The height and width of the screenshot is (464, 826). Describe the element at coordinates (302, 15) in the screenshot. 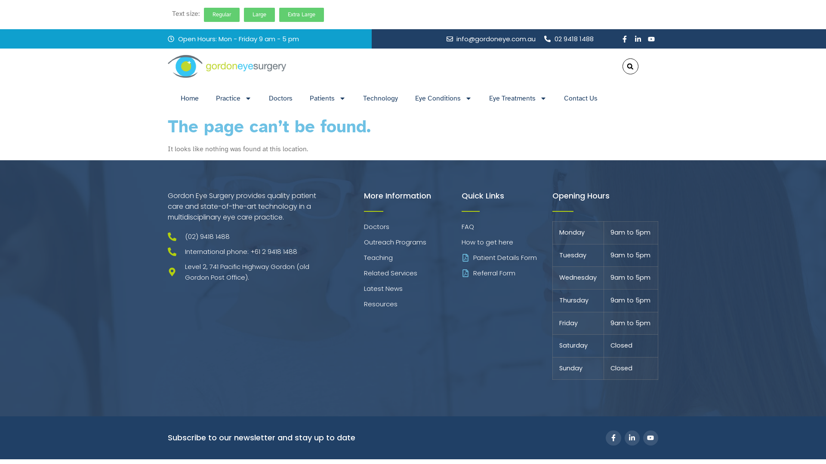

I see `Extra Large` at that location.